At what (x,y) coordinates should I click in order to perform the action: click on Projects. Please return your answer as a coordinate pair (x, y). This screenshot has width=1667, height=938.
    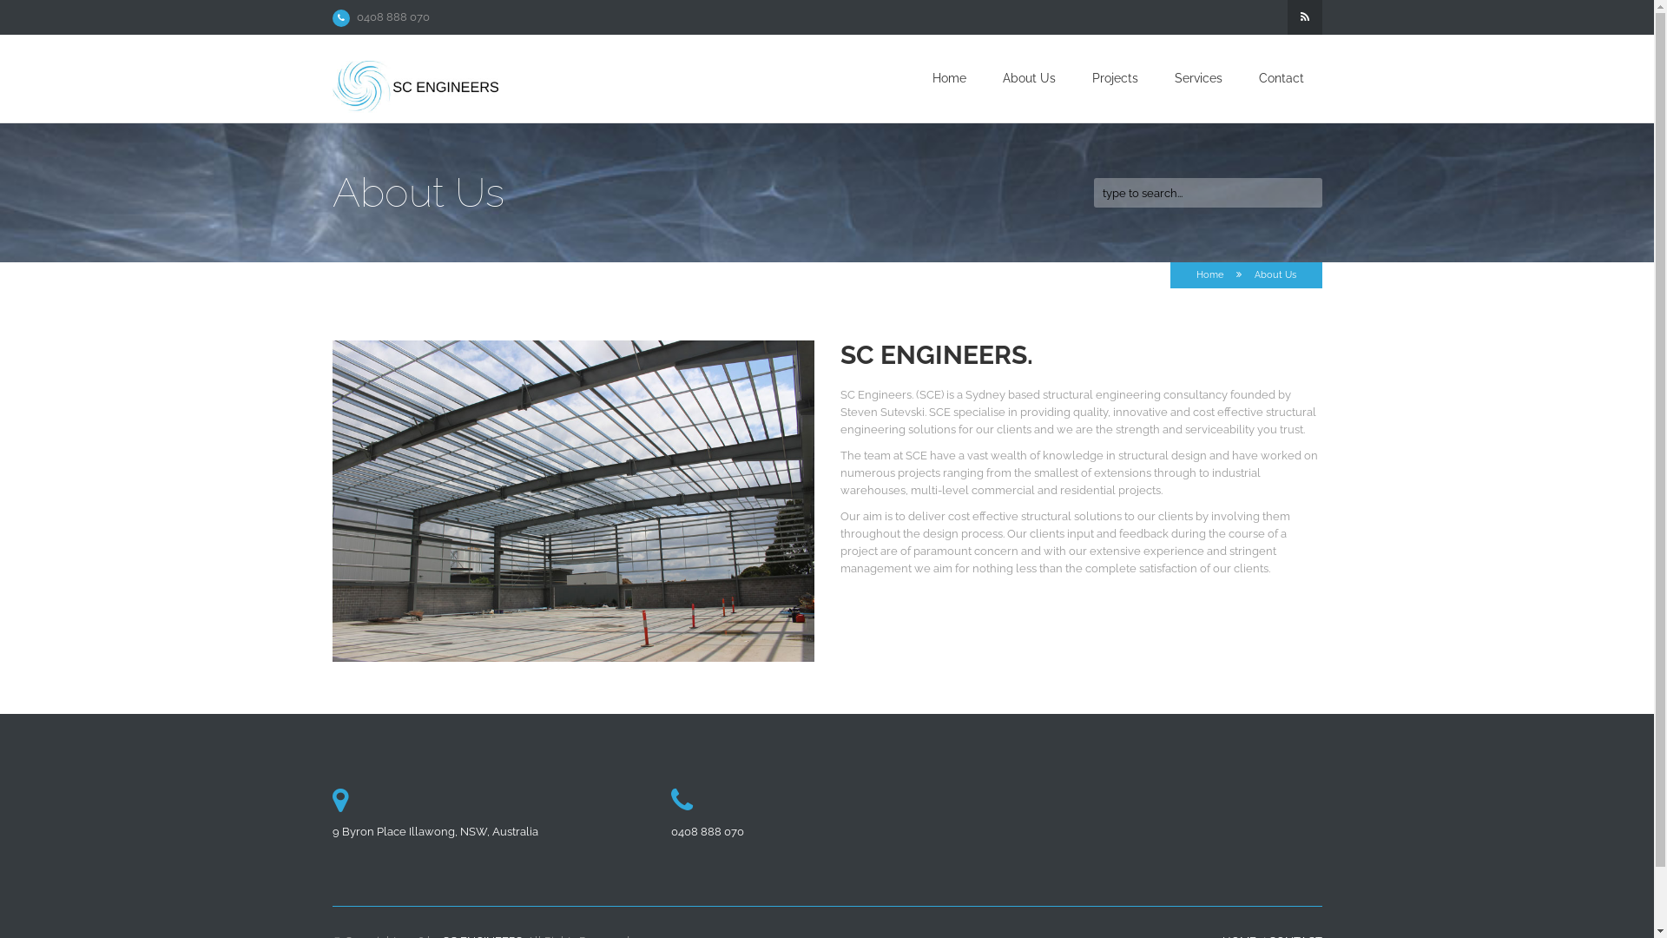
    Looking at the image, I should click on (1115, 78).